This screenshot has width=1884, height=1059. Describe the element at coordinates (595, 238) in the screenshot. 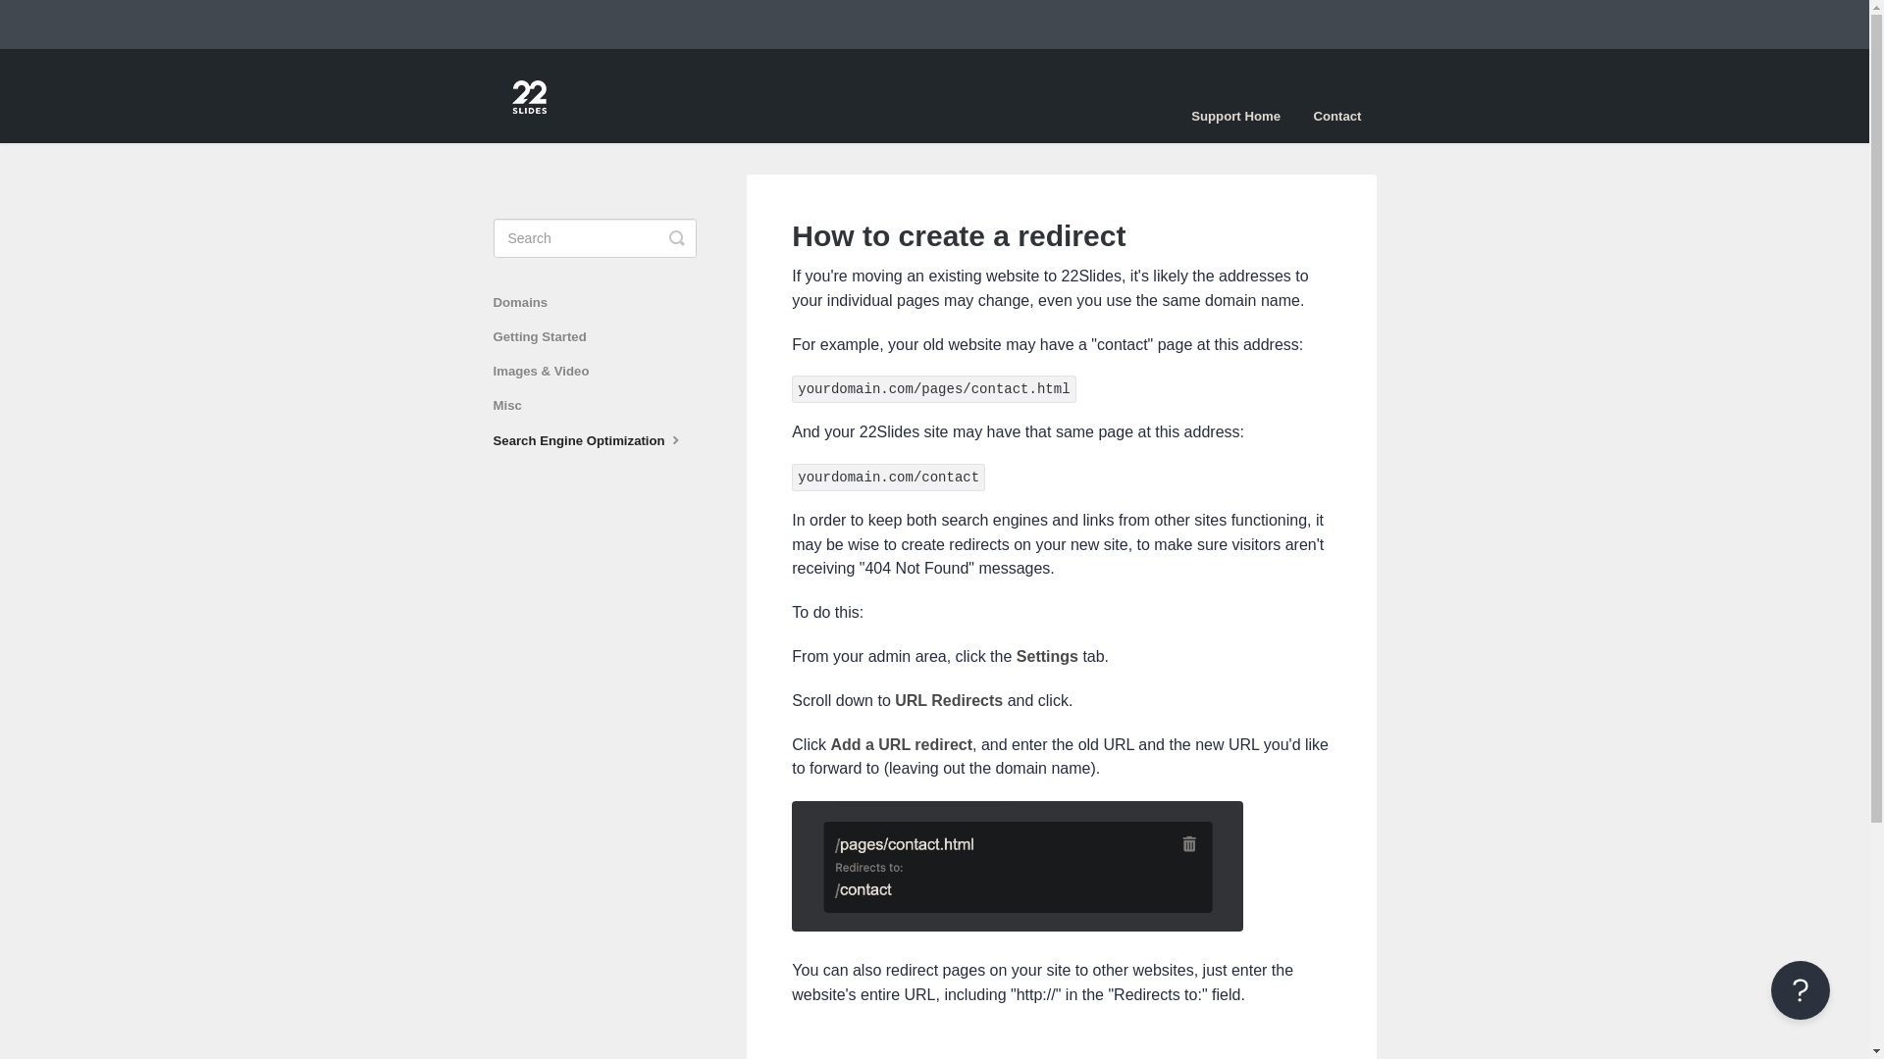

I see `search-query` at that location.